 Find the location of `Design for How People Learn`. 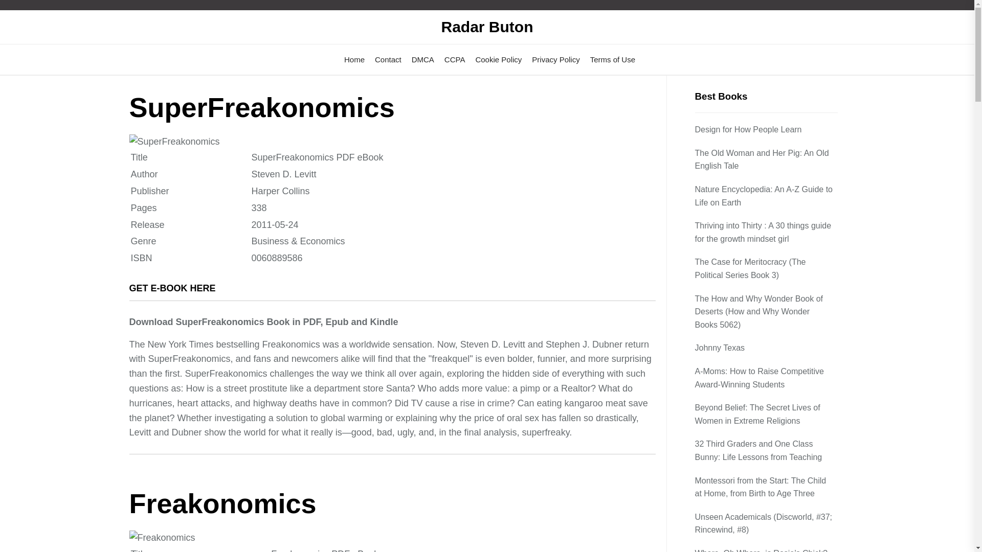

Design for How People Learn is located at coordinates (750, 129).